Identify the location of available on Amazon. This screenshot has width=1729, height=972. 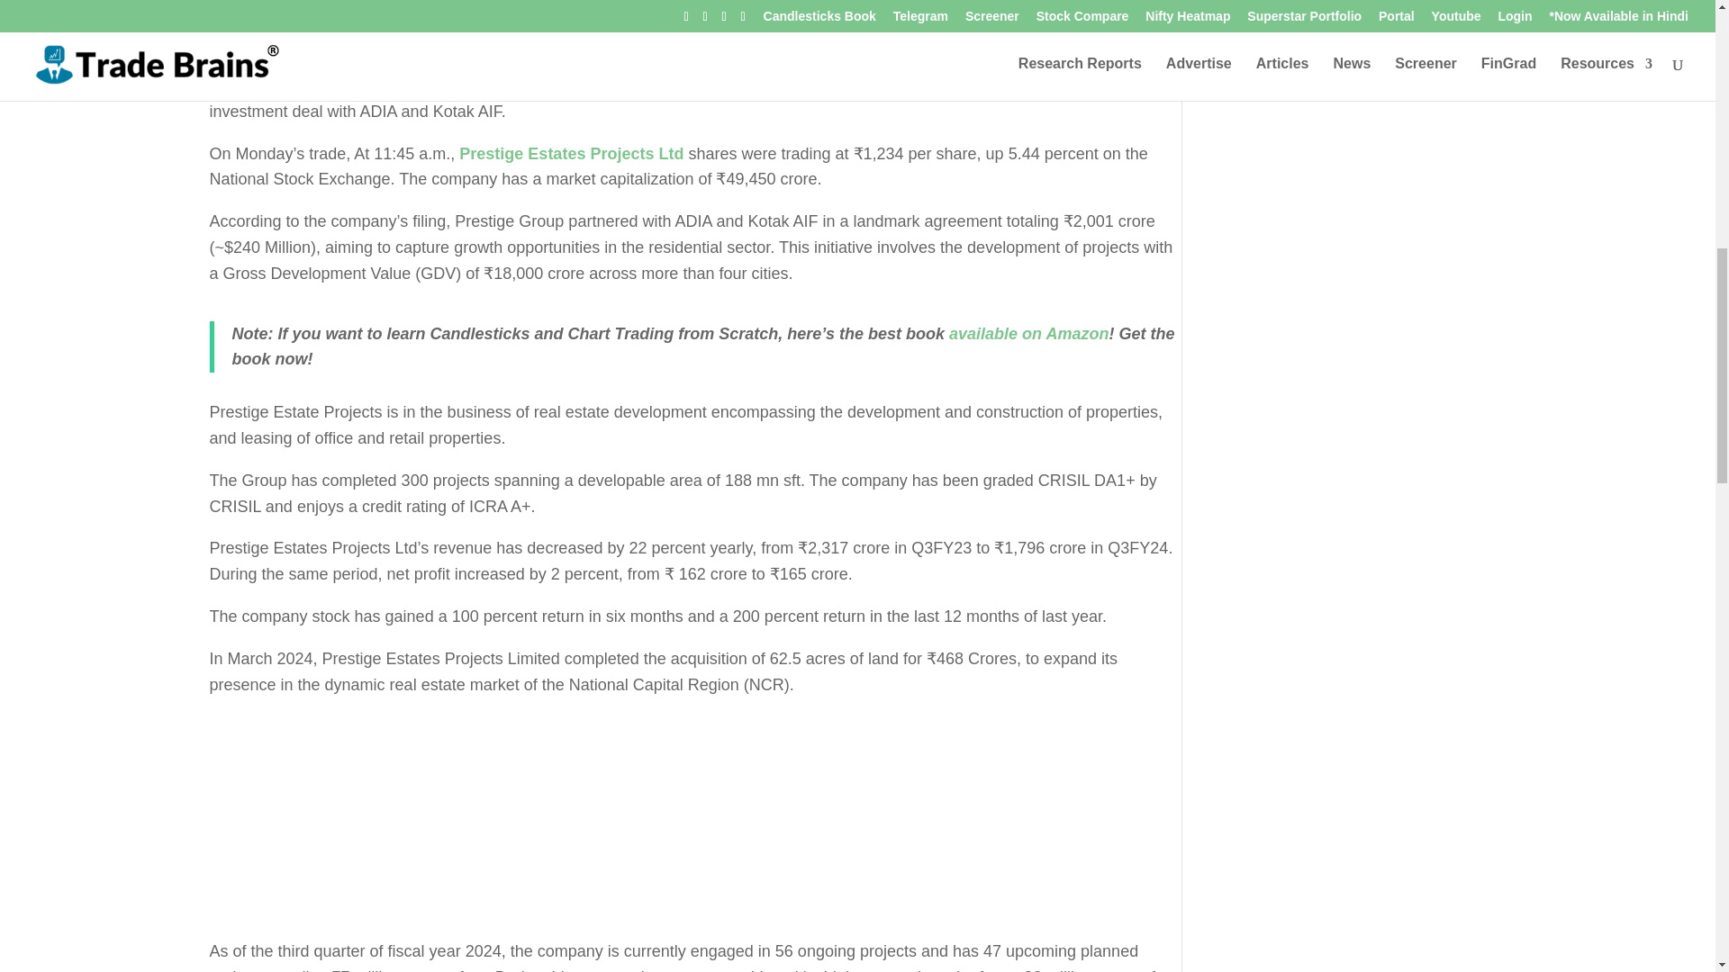
(1028, 333).